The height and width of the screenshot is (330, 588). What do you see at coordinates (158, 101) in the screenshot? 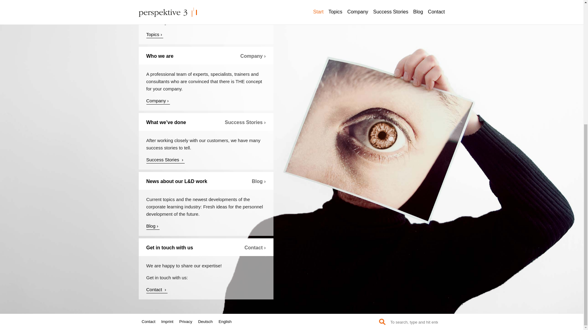
I see `Unternehmen` at bounding box center [158, 101].